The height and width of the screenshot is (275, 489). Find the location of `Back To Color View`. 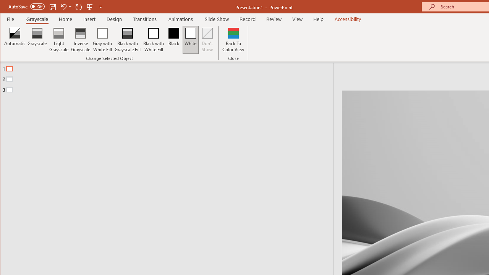

Back To Color View is located at coordinates (233, 40).